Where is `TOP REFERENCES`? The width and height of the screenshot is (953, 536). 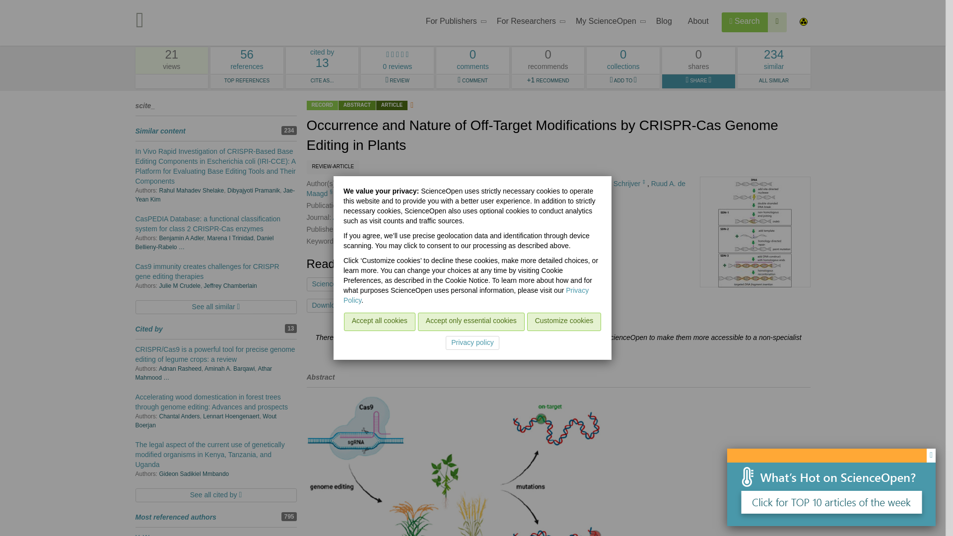
TOP REFERENCES is located at coordinates (247, 81).